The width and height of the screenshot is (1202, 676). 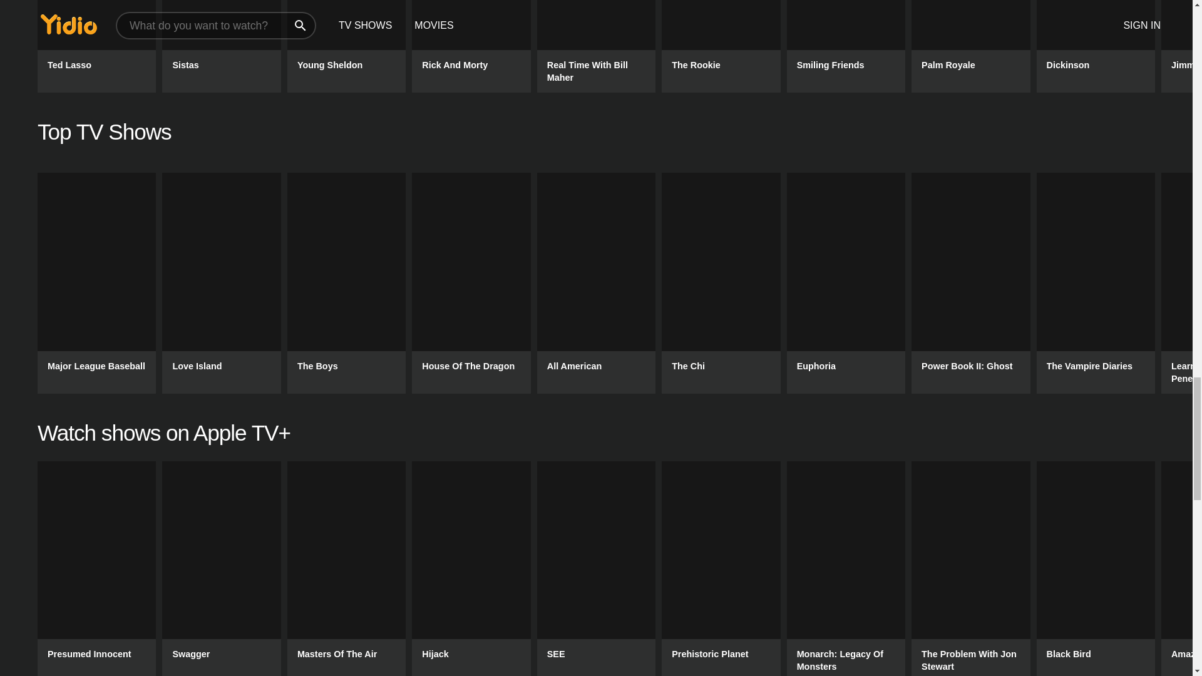 I want to click on Smiling Friends, so click(x=846, y=46).